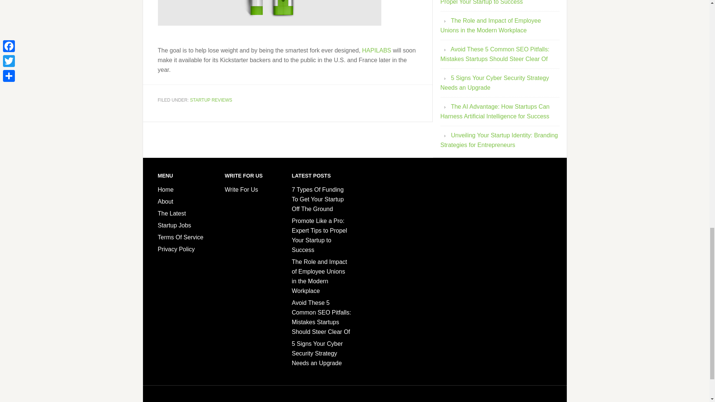  What do you see at coordinates (376, 50) in the screenshot?
I see `HAPILABS` at bounding box center [376, 50].